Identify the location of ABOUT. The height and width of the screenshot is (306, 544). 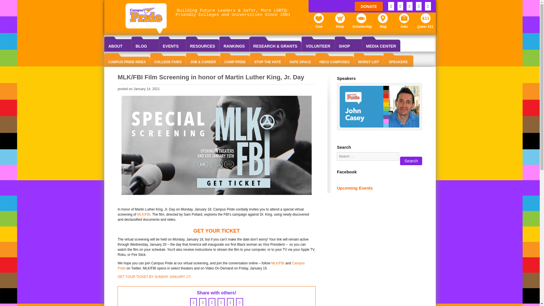
(118, 44).